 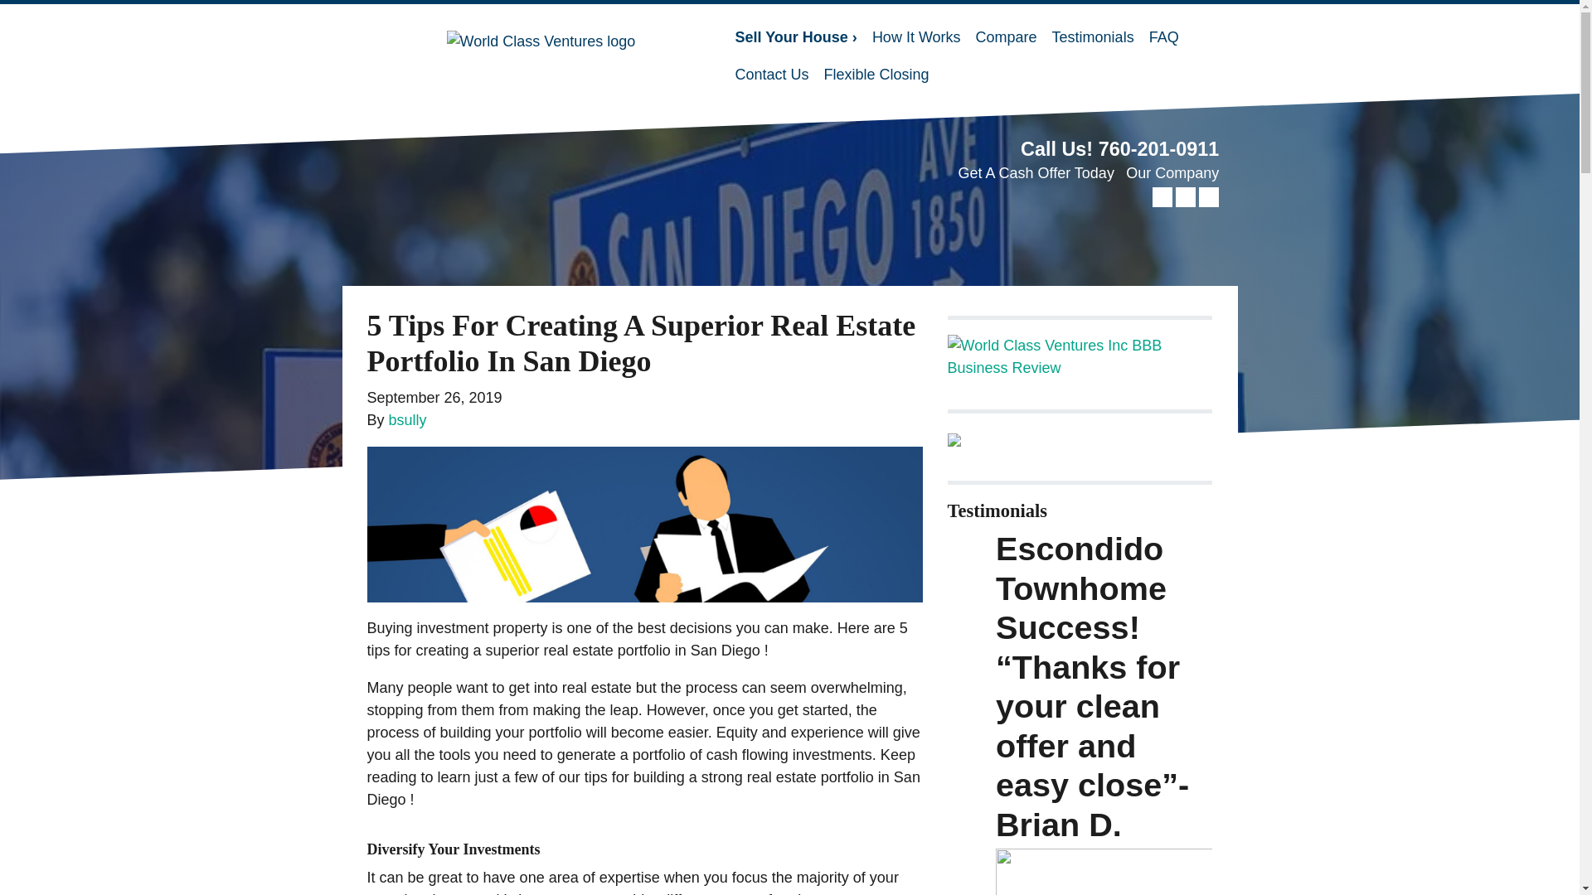 I want to click on Testimonials, so click(x=1093, y=37).